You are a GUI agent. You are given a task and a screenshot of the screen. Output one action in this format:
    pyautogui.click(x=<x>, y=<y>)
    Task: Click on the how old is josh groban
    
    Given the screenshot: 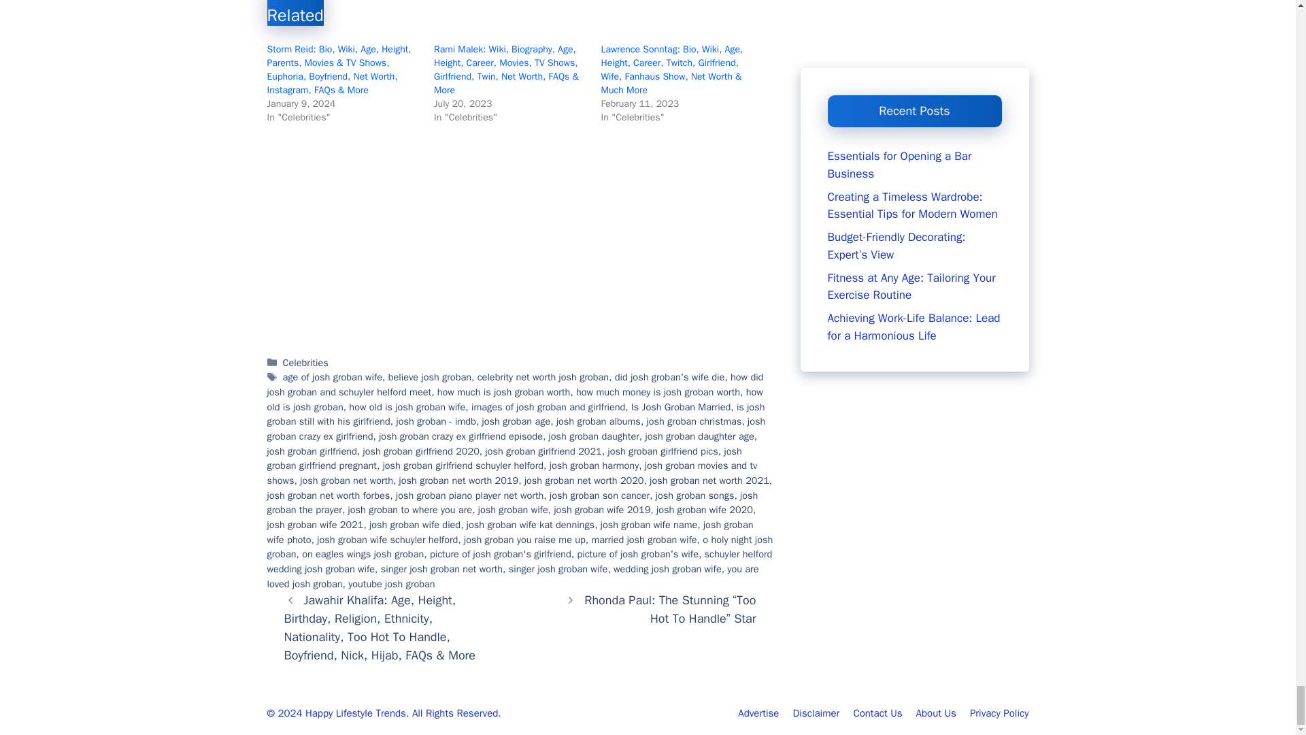 What is the action you would take?
    pyautogui.click(x=514, y=399)
    